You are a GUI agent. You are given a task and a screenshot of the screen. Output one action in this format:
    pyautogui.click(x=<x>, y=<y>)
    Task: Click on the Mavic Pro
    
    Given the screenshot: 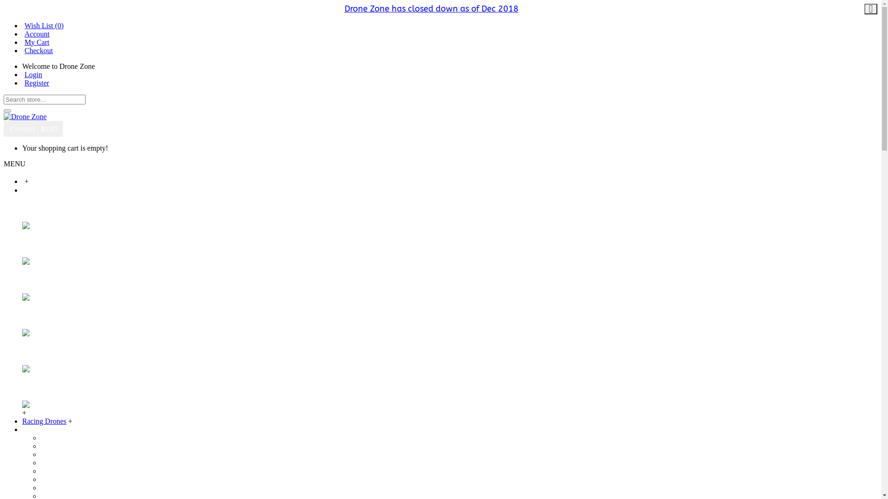 What is the action you would take?
    pyautogui.click(x=42, y=244)
    